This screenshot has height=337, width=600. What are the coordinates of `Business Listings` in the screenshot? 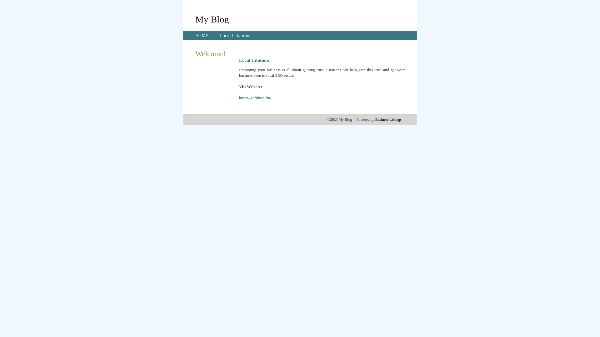 It's located at (388, 120).